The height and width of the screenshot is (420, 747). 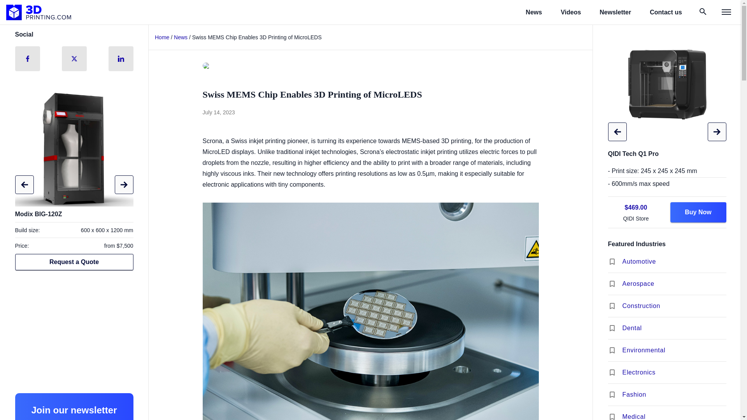 What do you see at coordinates (666, 12) in the screenshot?
I see `Contact us` at bounding box center [666, 12].